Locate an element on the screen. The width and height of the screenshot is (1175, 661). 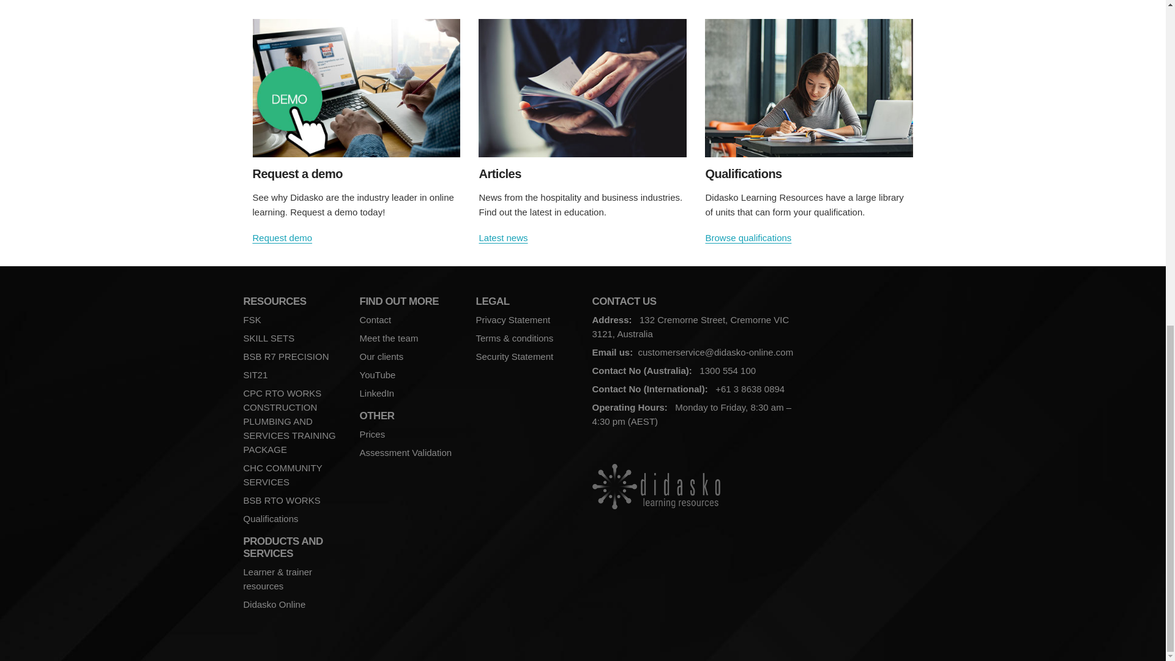
FSK is located at coordinates (252, 319).